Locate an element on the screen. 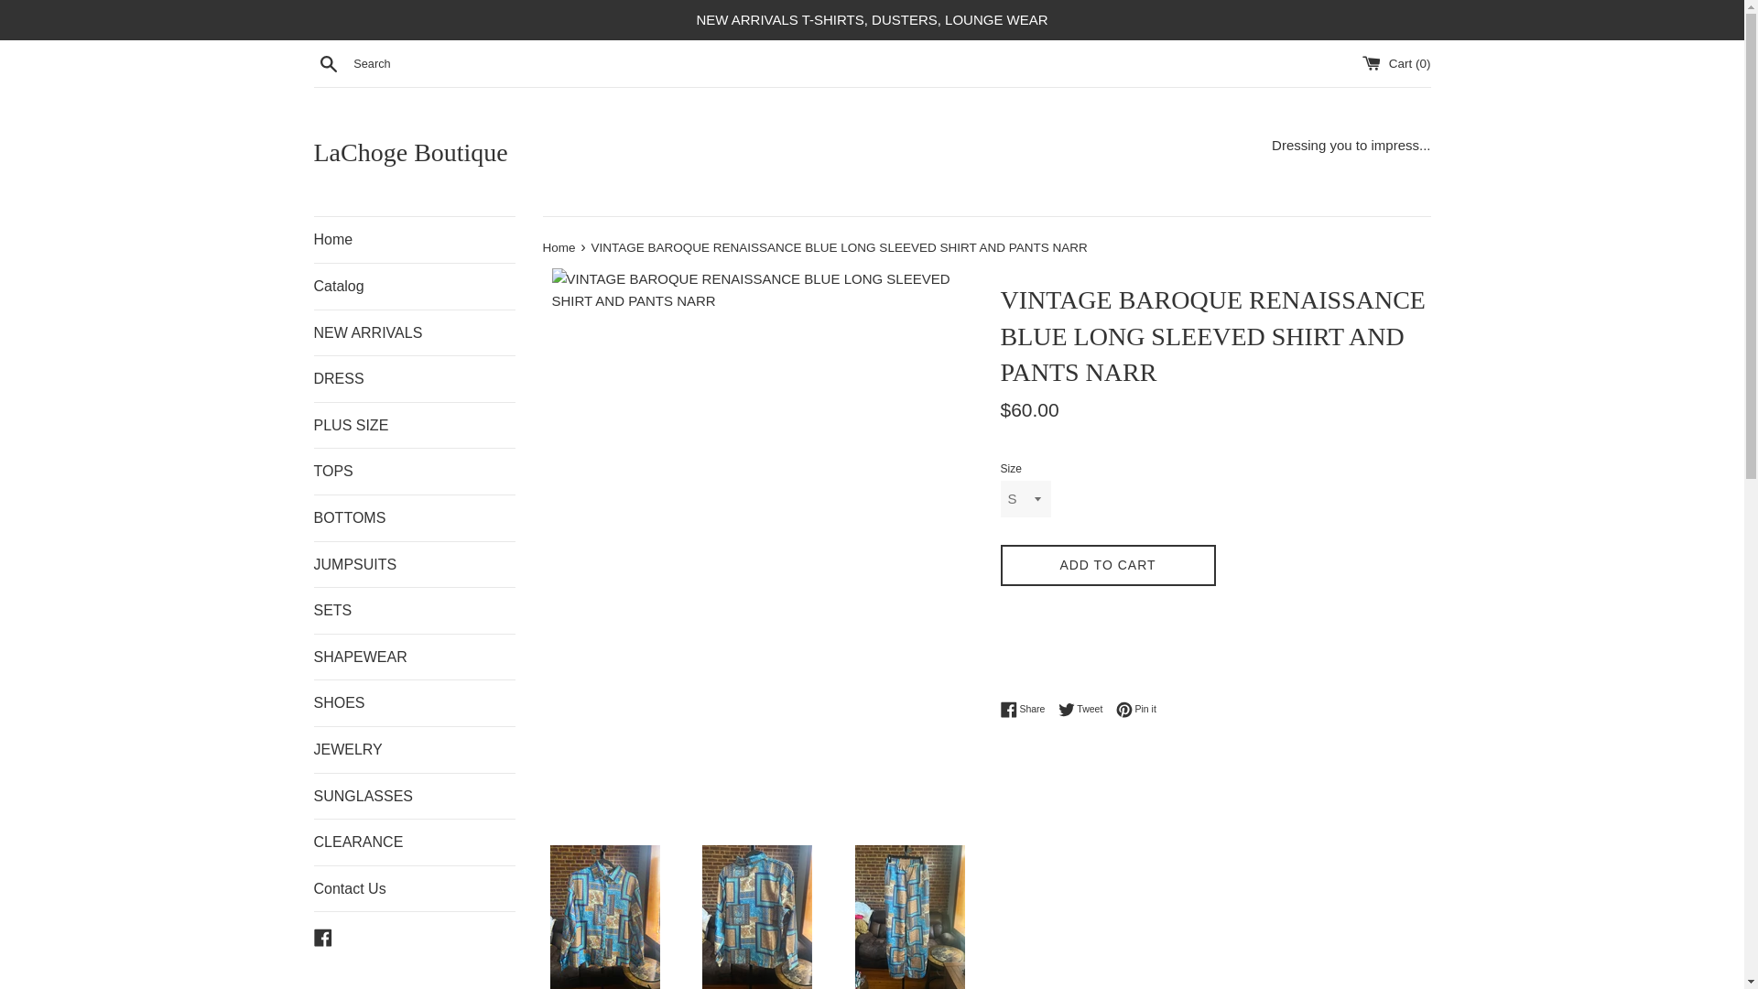 This screenshot has height=989, width=1758. Home is located at coordinates (559, 247).